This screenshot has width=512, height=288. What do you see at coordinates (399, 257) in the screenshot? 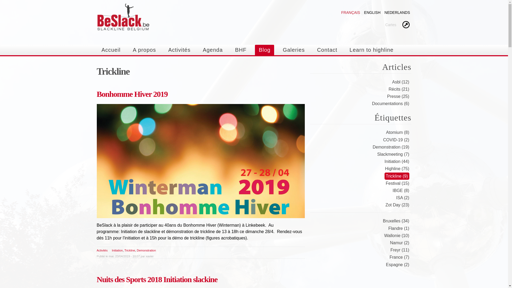
I see `France (7)` at bounding box center [399, 257].